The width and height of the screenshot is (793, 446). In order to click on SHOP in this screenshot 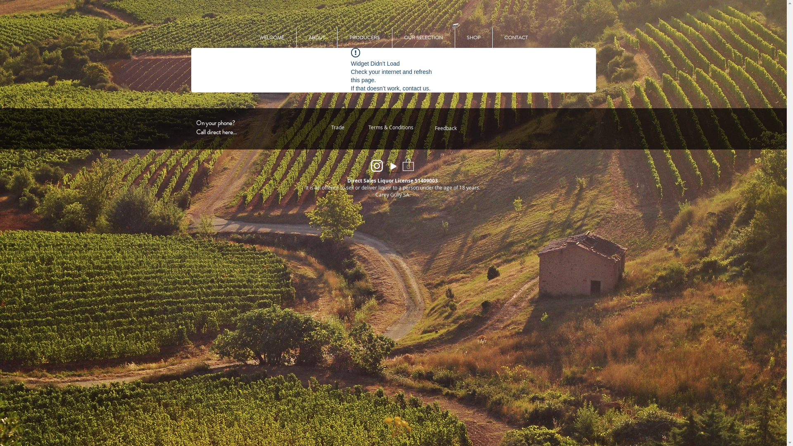, I will do `click(474, 38)`.